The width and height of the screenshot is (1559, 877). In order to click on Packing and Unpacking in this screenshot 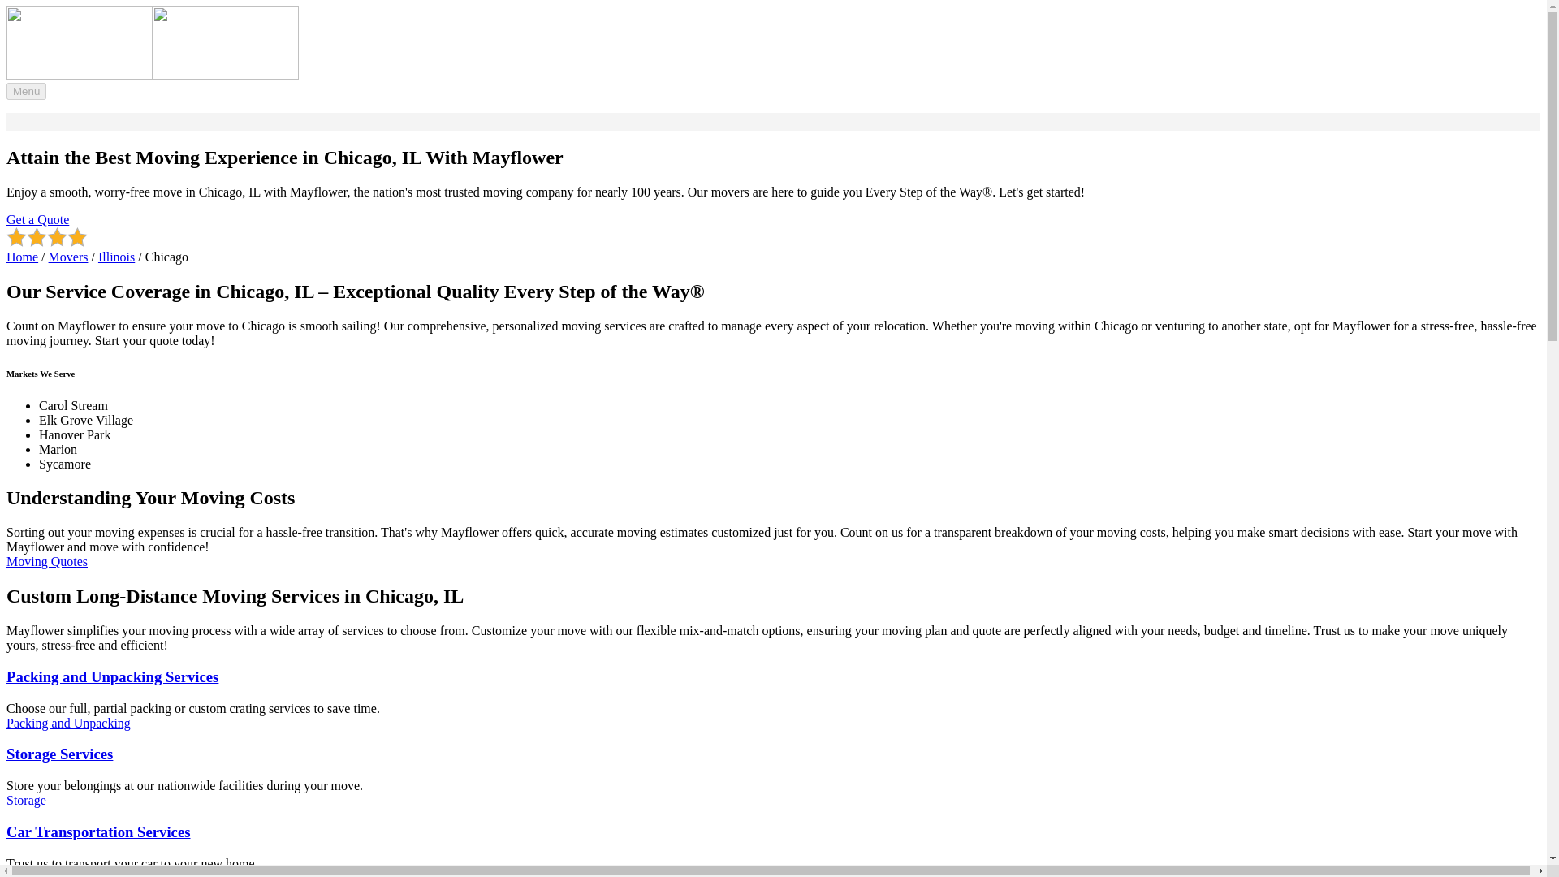, I will do `click(68, 723)`.